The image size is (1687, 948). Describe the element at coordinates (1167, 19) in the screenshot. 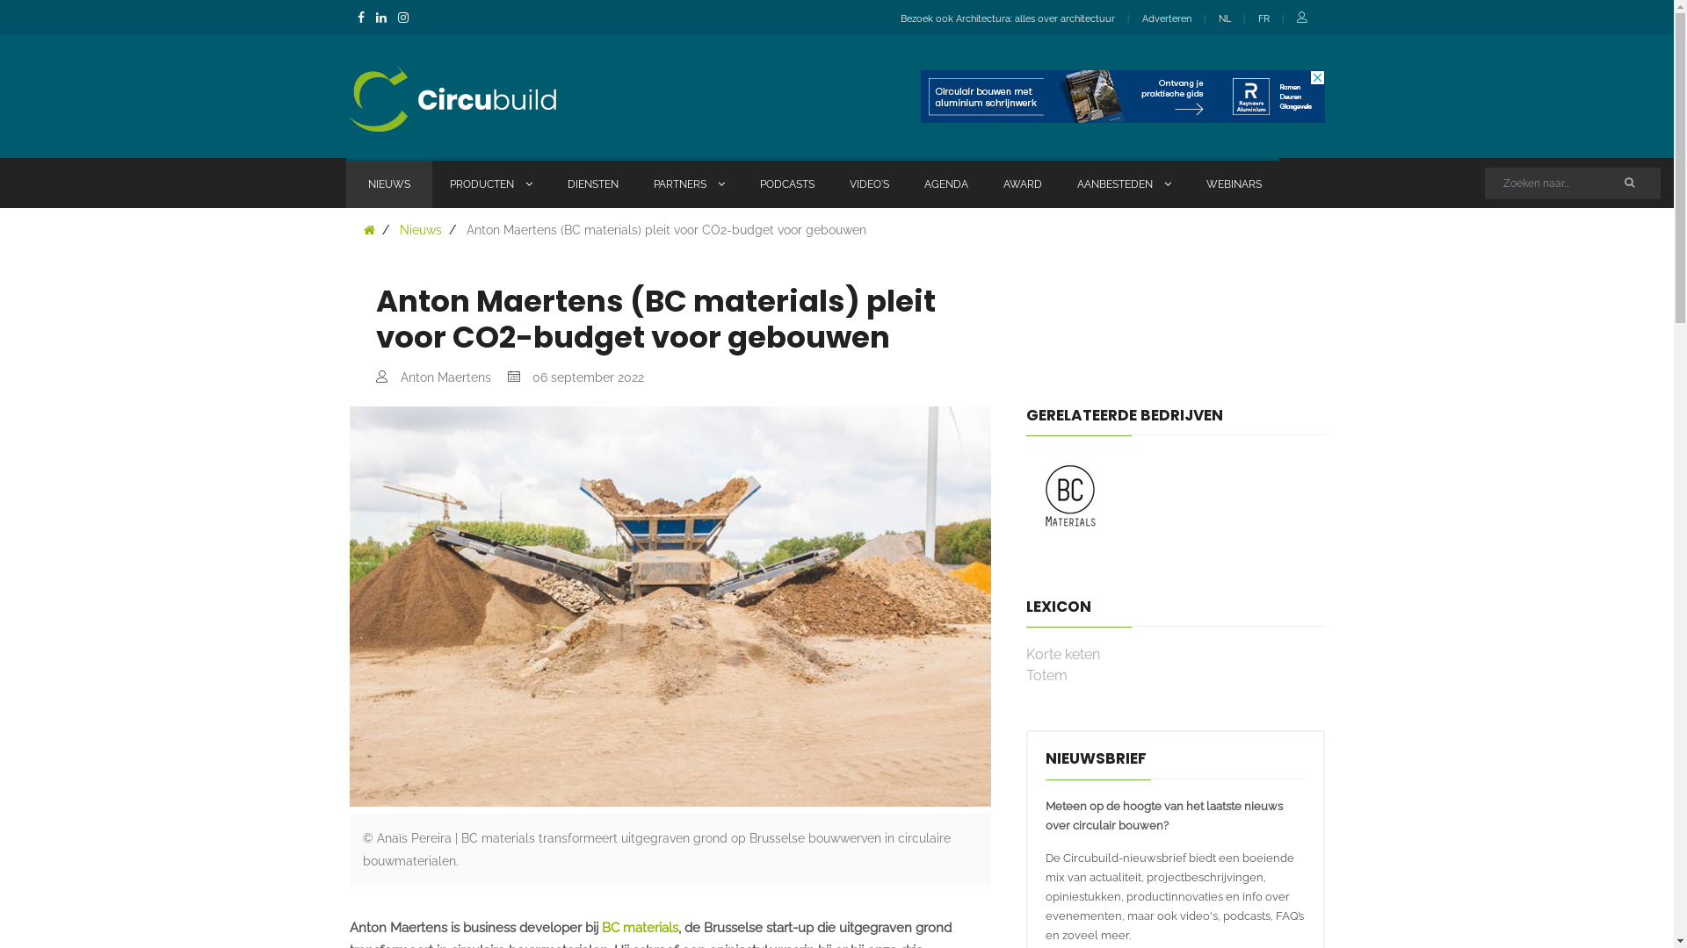

I see `Adverteren` at that location.